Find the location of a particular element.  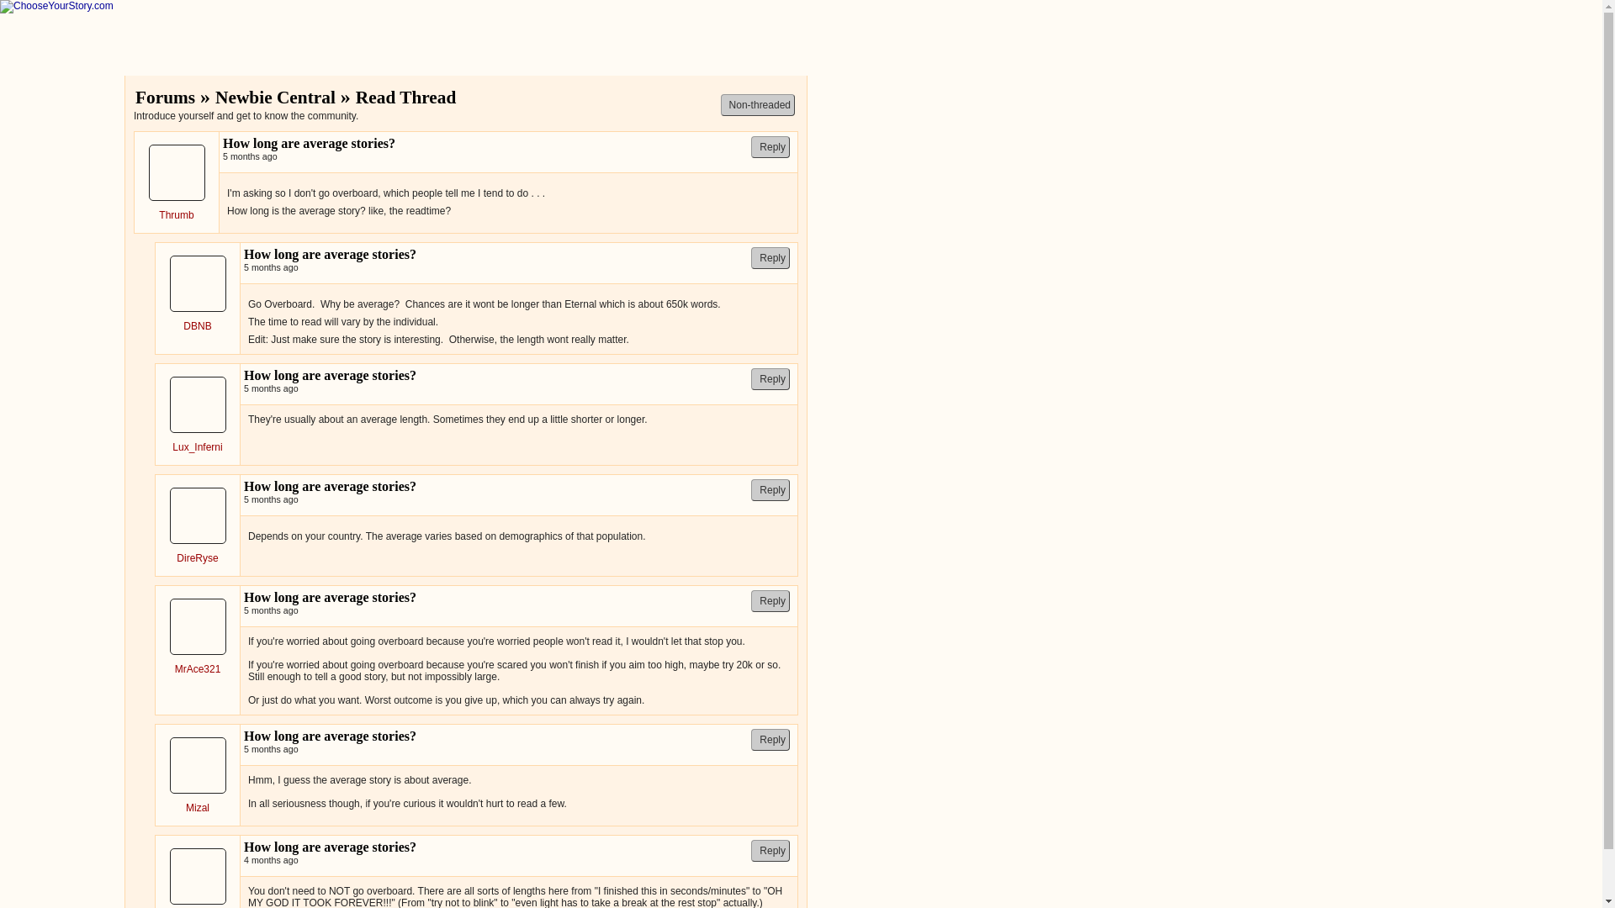

Newbie Central is located at coordinates (275, 98).